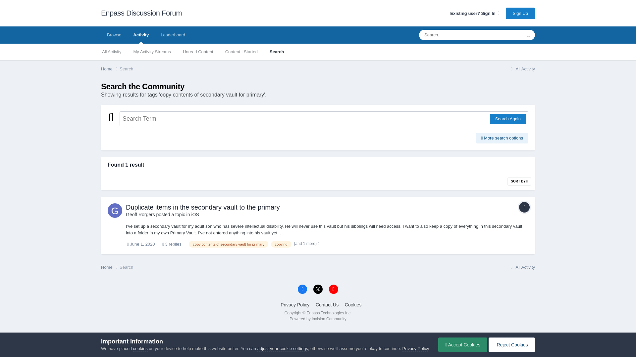 This screenshot has width=636, height=357. What do you see at coordinates (152, 52) in the screenshot?
I see `My Activity Streams` at bounding box center [152, 52].